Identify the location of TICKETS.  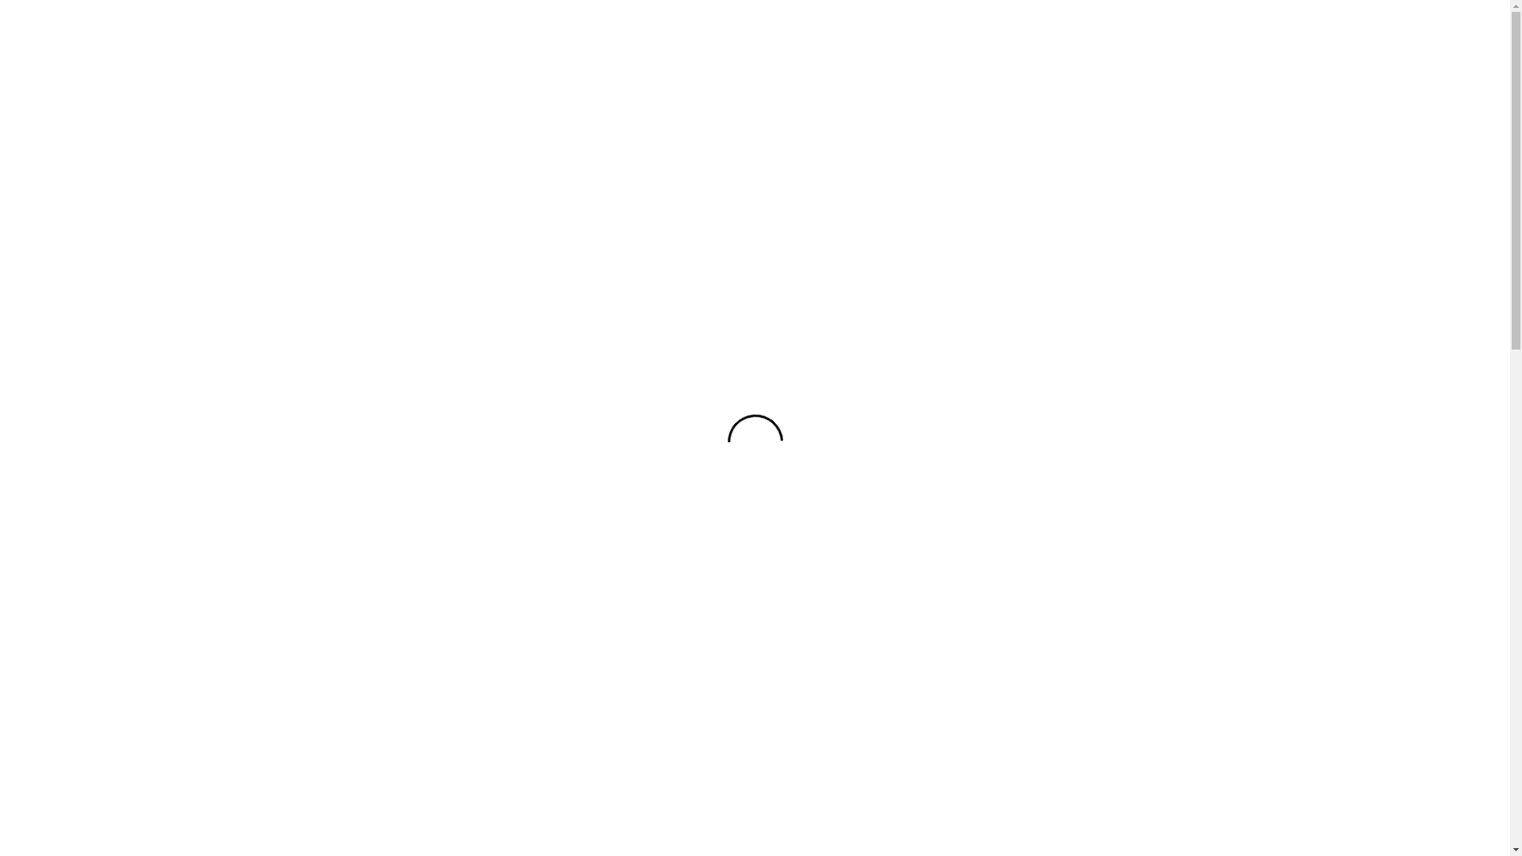
(139, 425).